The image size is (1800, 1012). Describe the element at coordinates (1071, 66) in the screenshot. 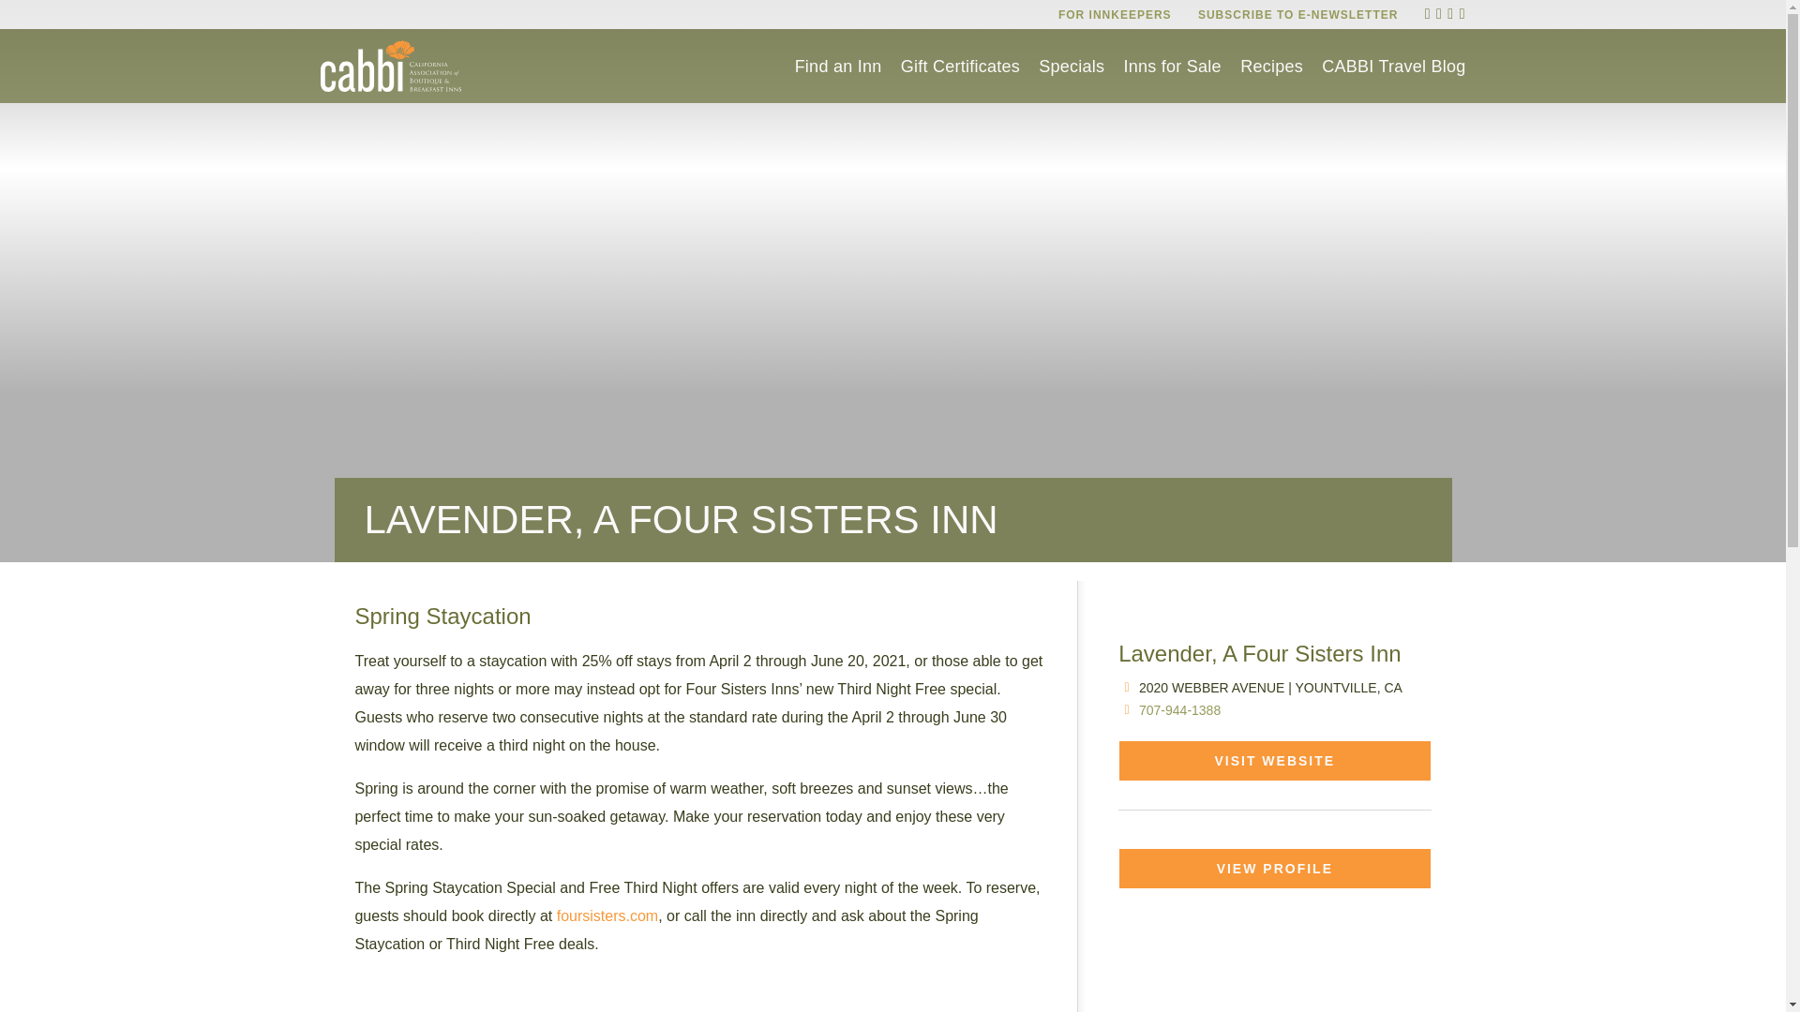

I see `Specials` at that location.